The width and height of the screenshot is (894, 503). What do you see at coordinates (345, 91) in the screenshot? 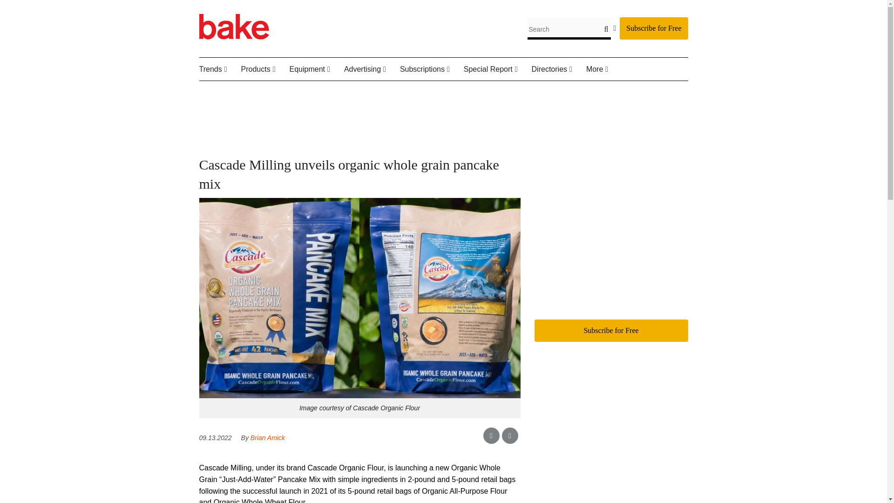
I see `Merchandising` at bounding box center [345, 91].